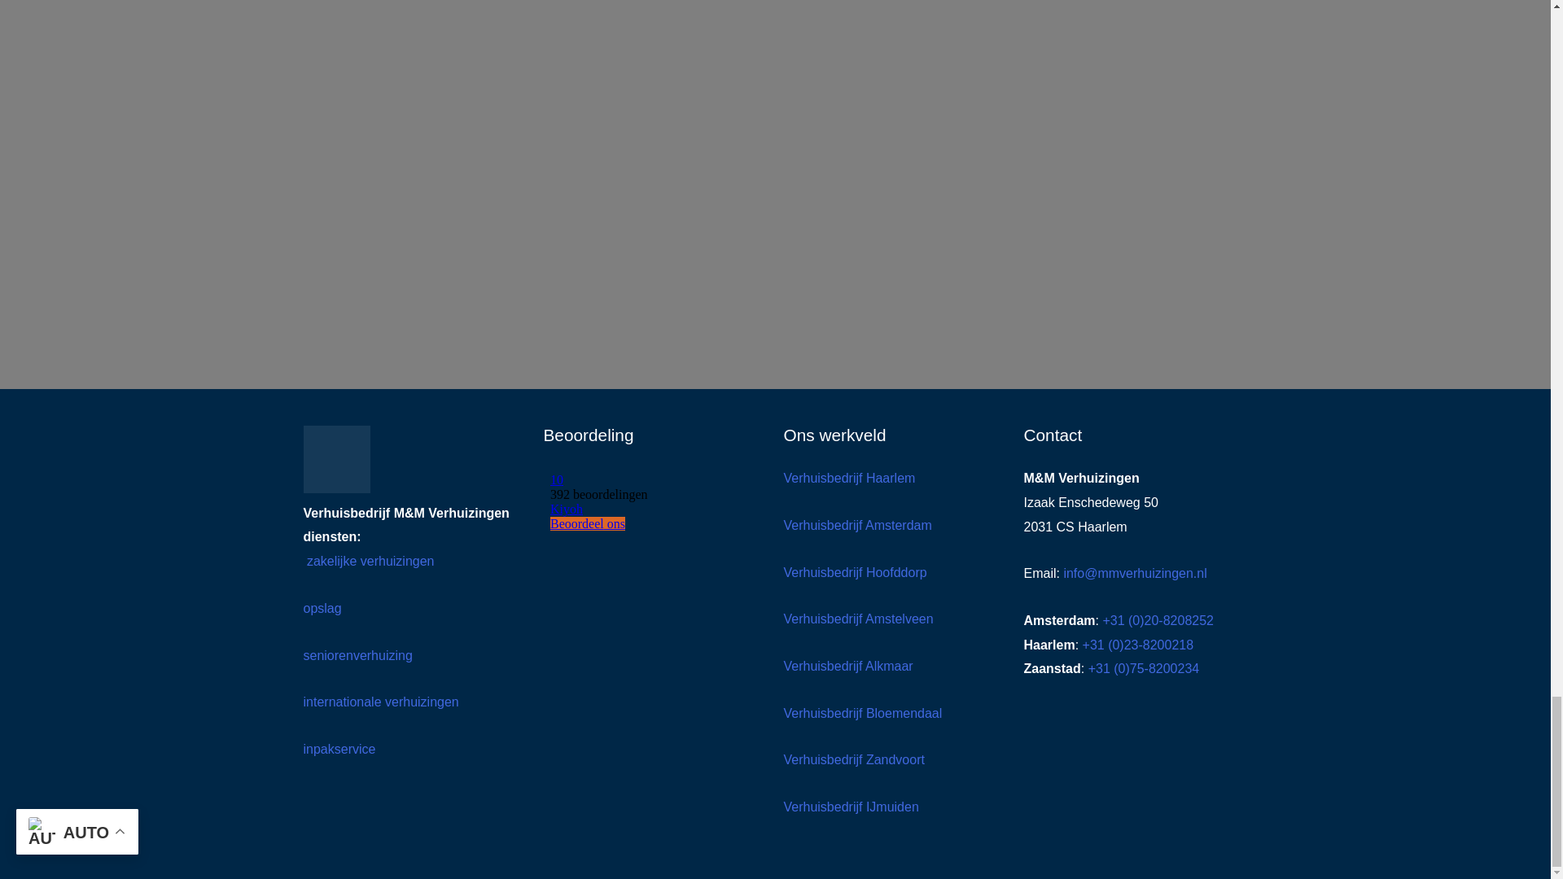  Describe the element at coordinates (368, 561) in the screenshot. I see ` zakelijke verhuizingen` at that location.